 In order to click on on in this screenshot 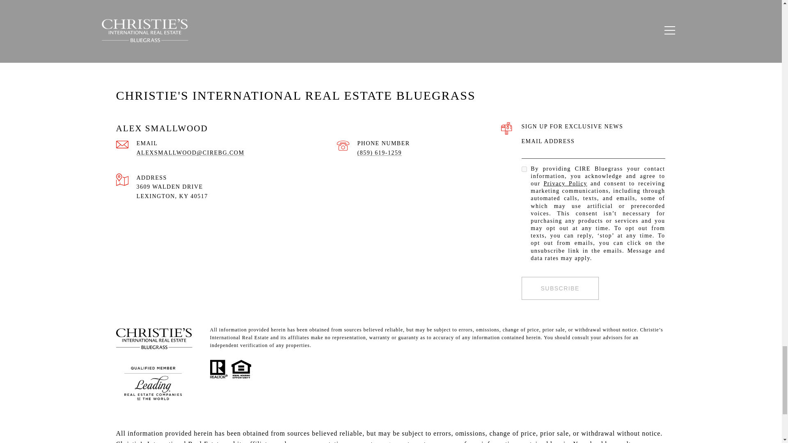, I will do `click(524, 169)`.